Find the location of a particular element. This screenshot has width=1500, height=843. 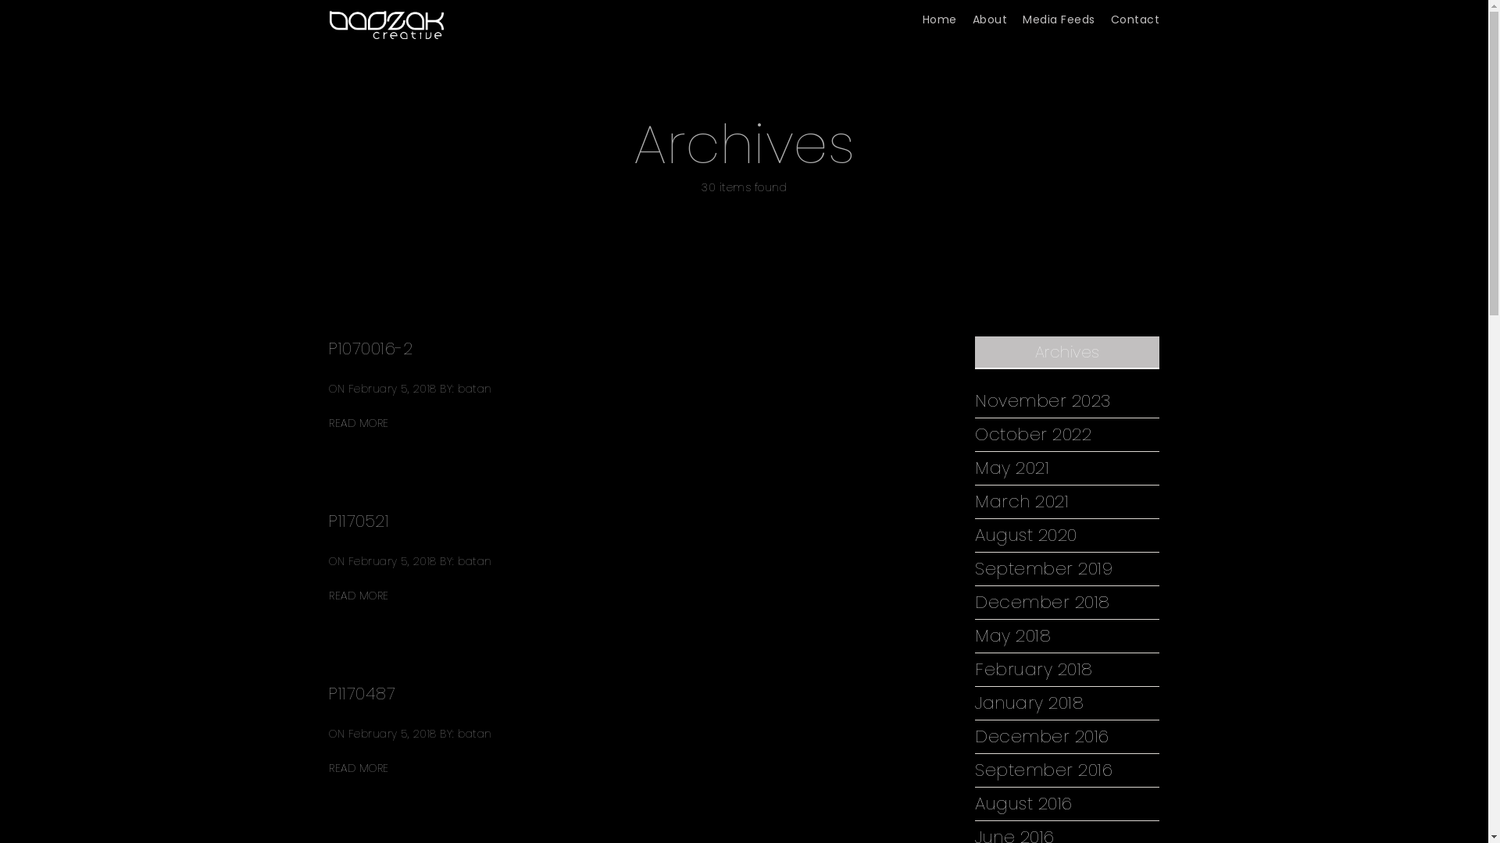

Badzak Creative is located at coordinates (386, 20).